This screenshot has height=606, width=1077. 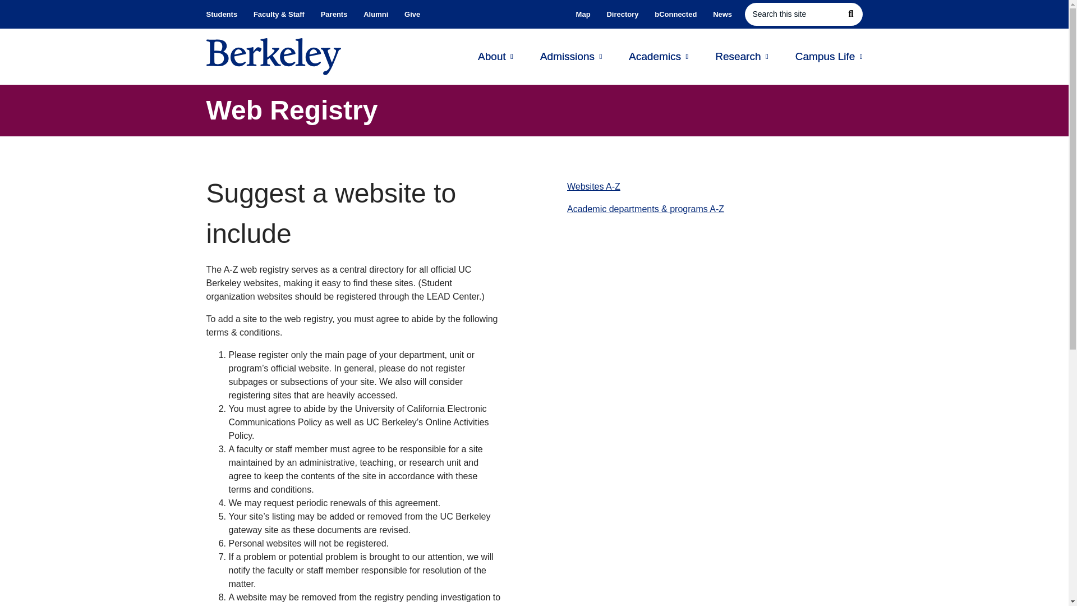 I want to click on News, so click(x=722, y=15).